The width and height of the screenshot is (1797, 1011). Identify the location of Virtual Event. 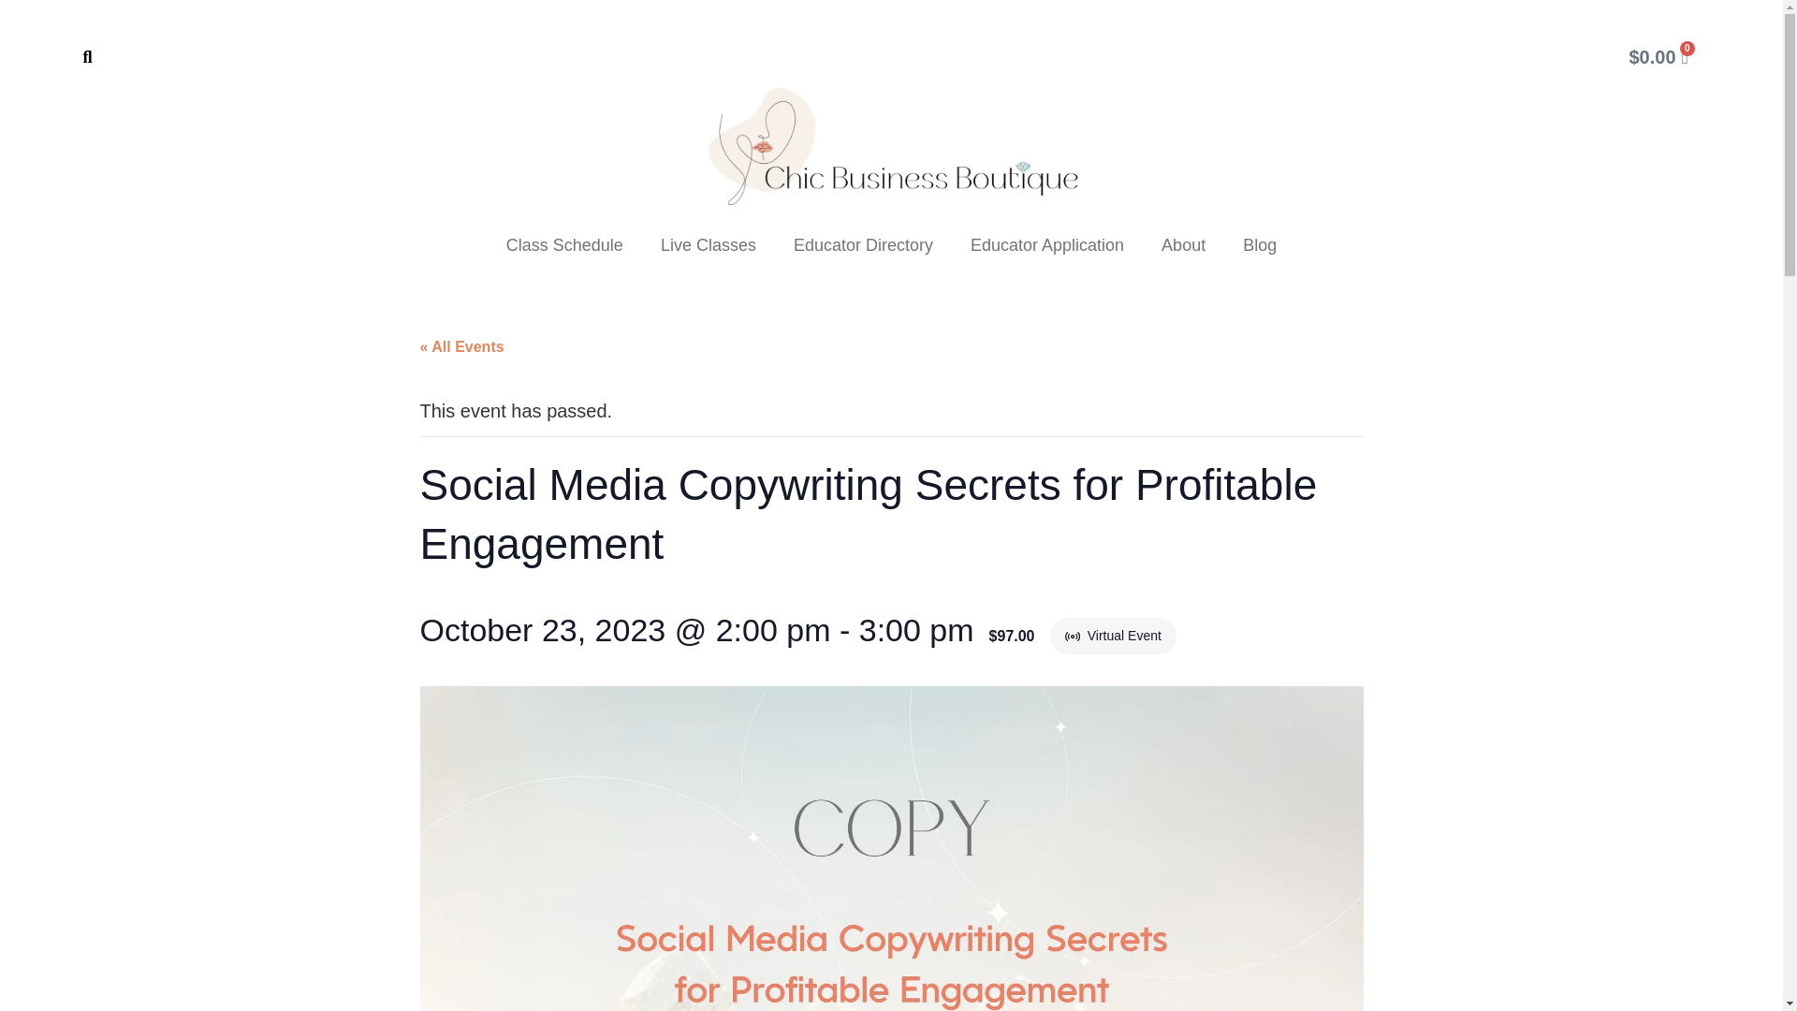
(1074, 637).